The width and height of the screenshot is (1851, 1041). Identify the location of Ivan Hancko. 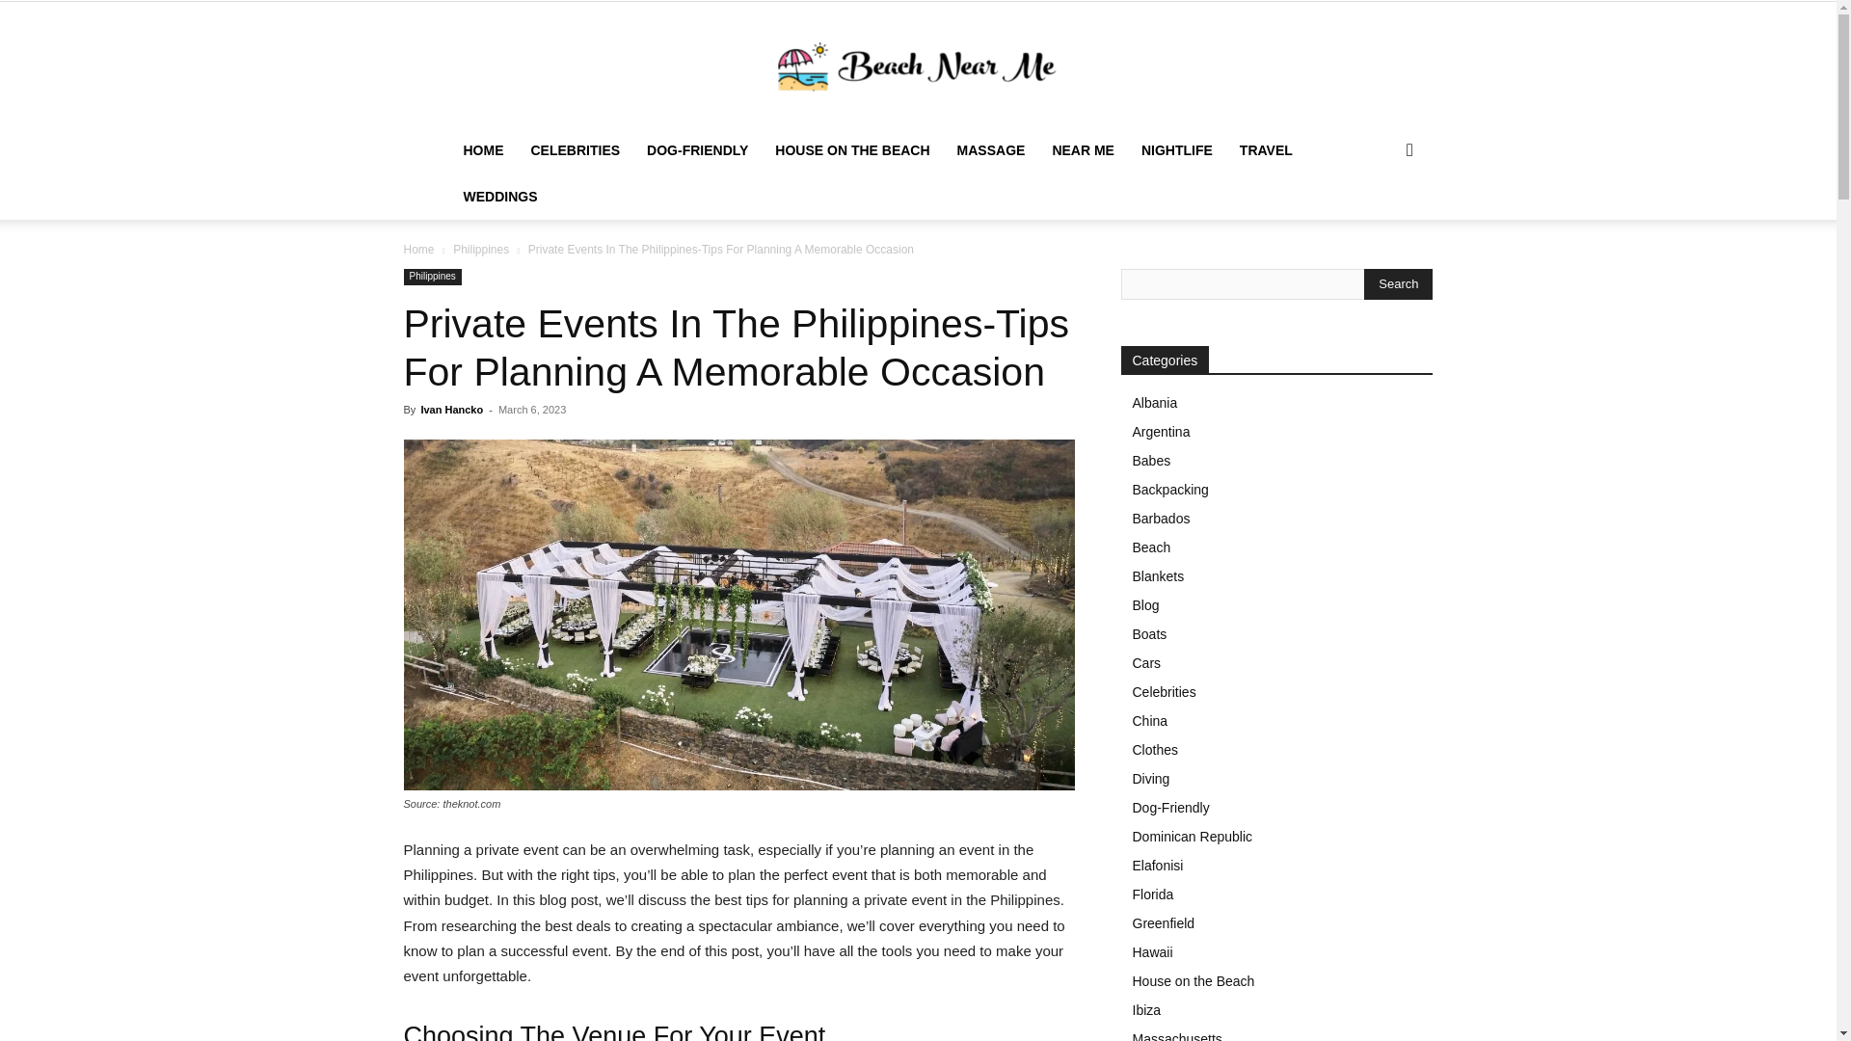
(451, 409).